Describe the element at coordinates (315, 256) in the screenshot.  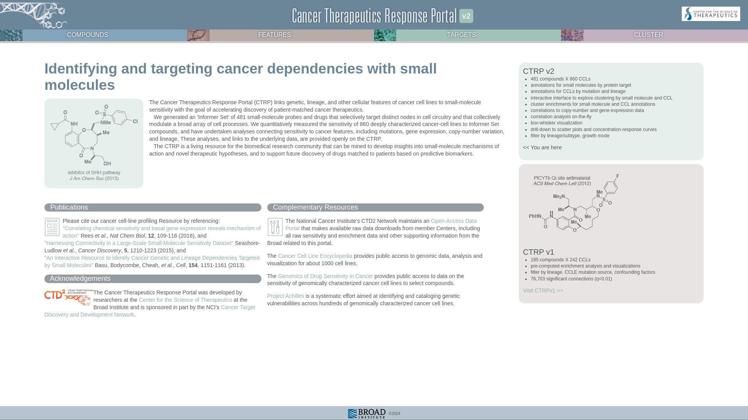
I see `Cancer Cell Line Encyclopedia` at that location.